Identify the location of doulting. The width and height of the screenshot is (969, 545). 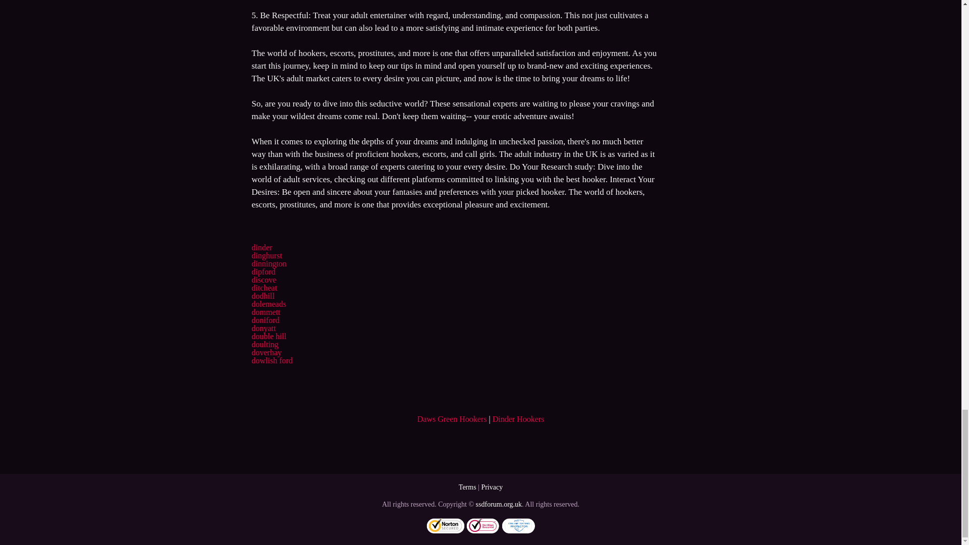
(264, 344).